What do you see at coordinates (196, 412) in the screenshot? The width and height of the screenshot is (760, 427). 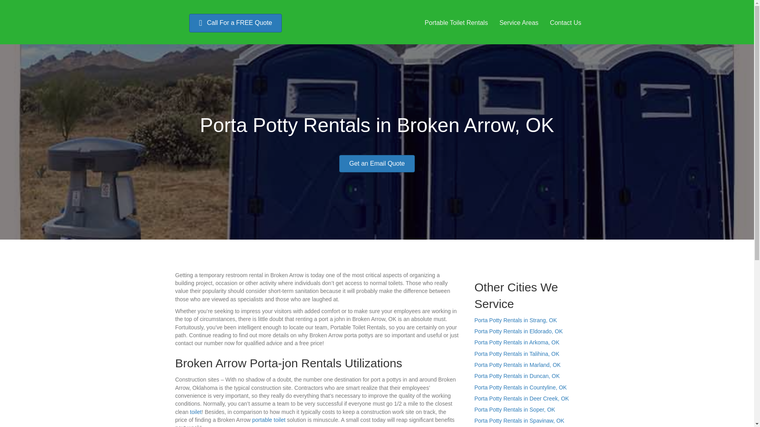 I see `toilet` at bounding box center [196, 412].